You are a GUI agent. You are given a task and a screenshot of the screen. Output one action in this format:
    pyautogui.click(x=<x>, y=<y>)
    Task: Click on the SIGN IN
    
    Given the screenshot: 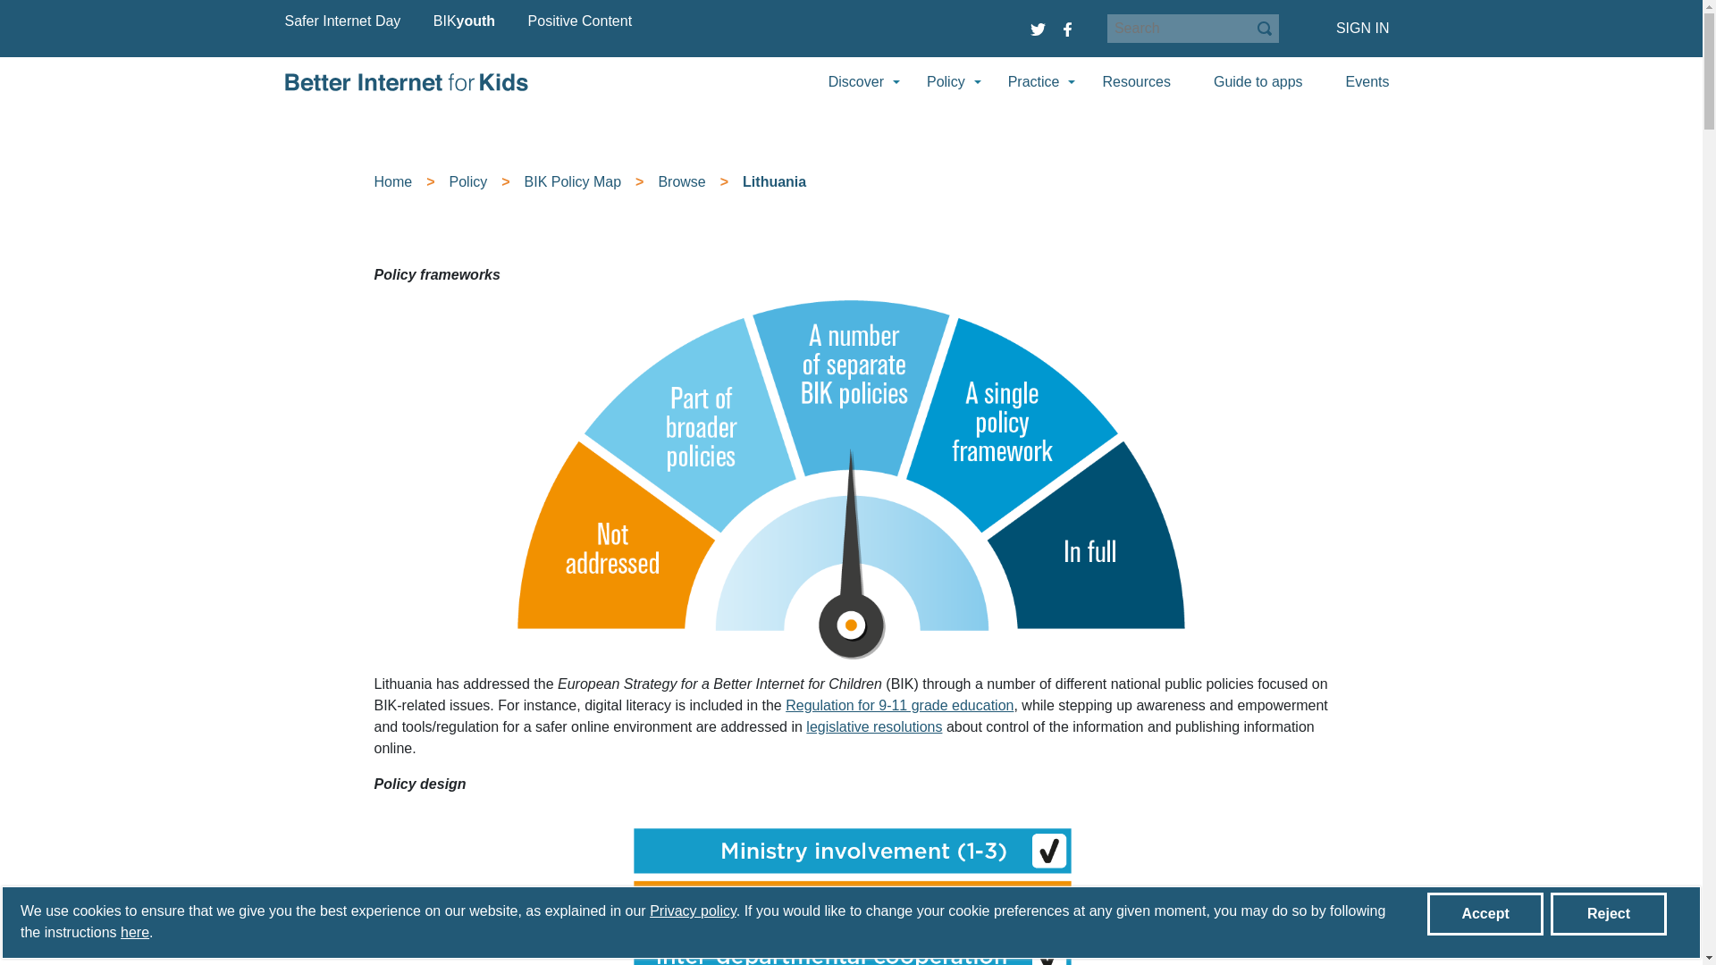 What is the action you would take?
    pyautogui.click(x=1363, y=29)
    